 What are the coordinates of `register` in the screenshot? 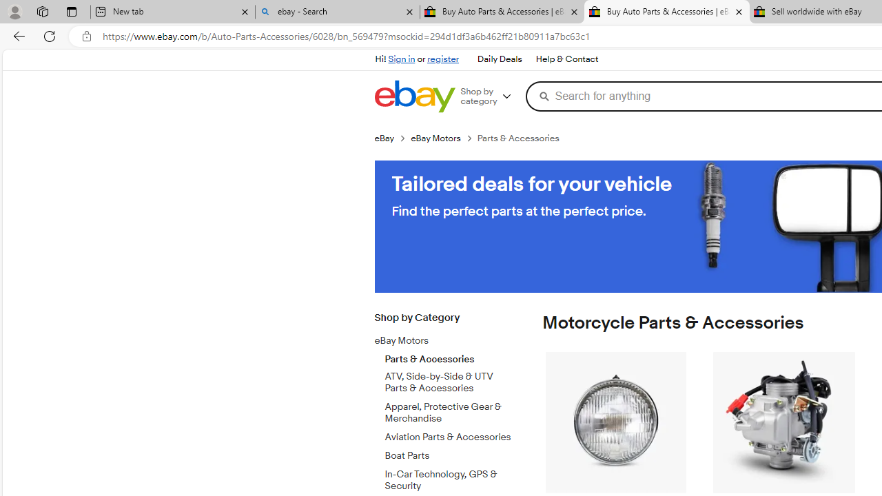 It's located at (442, 59).